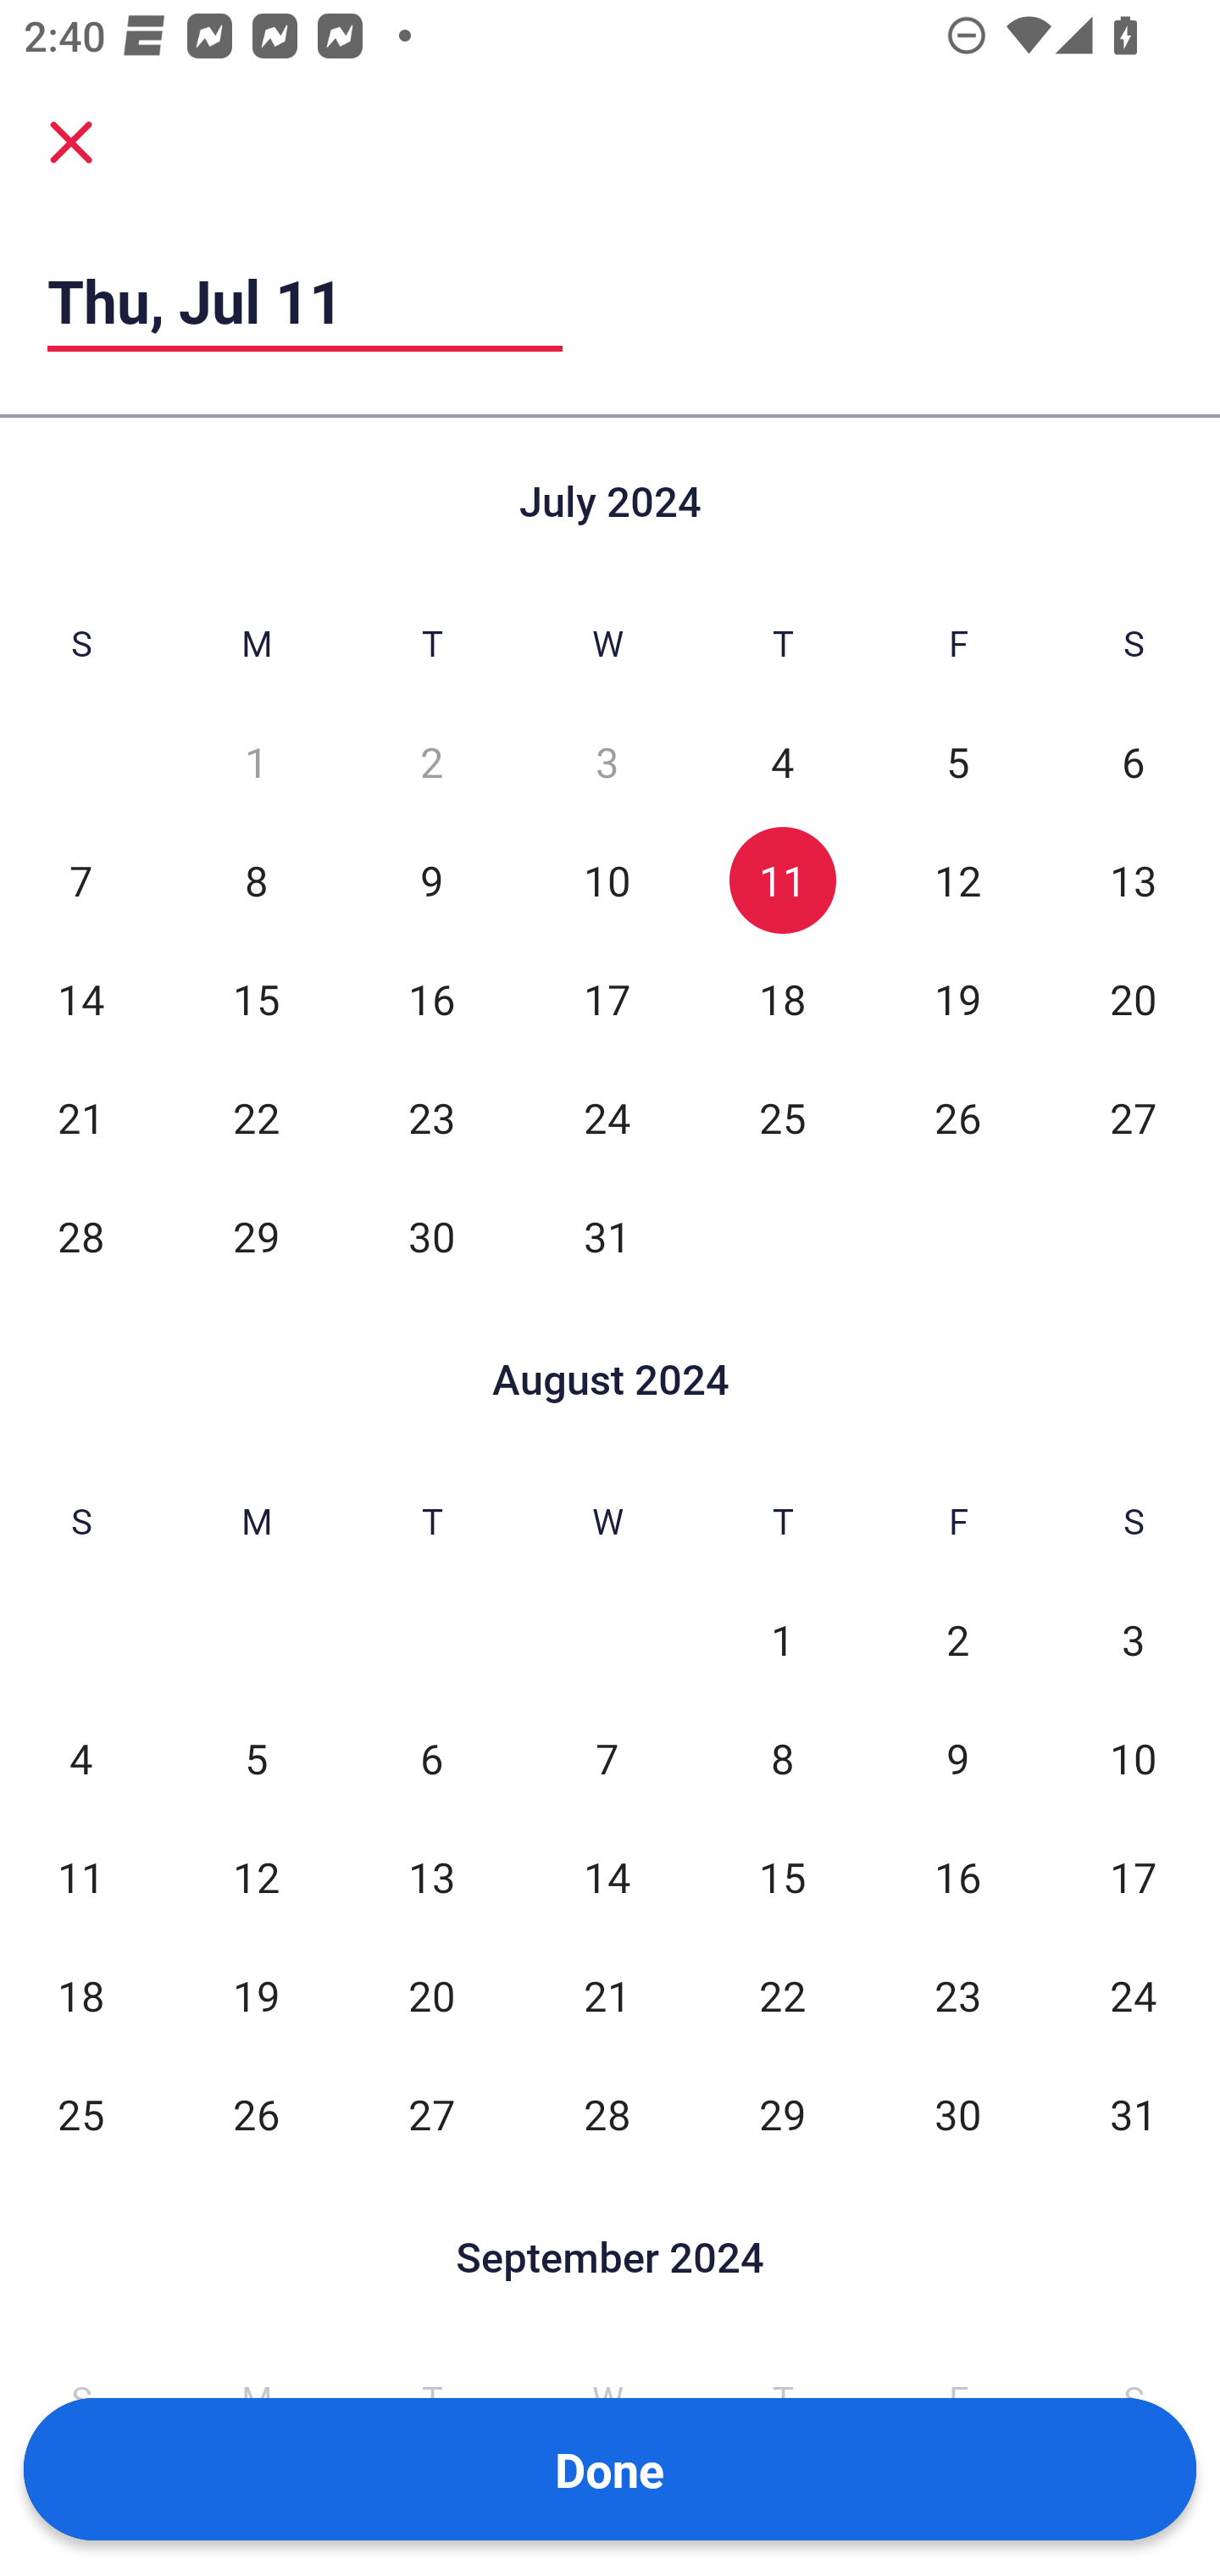  I want to click on 5 Fri, Jul 5, Not Selected, so click(957, 762).